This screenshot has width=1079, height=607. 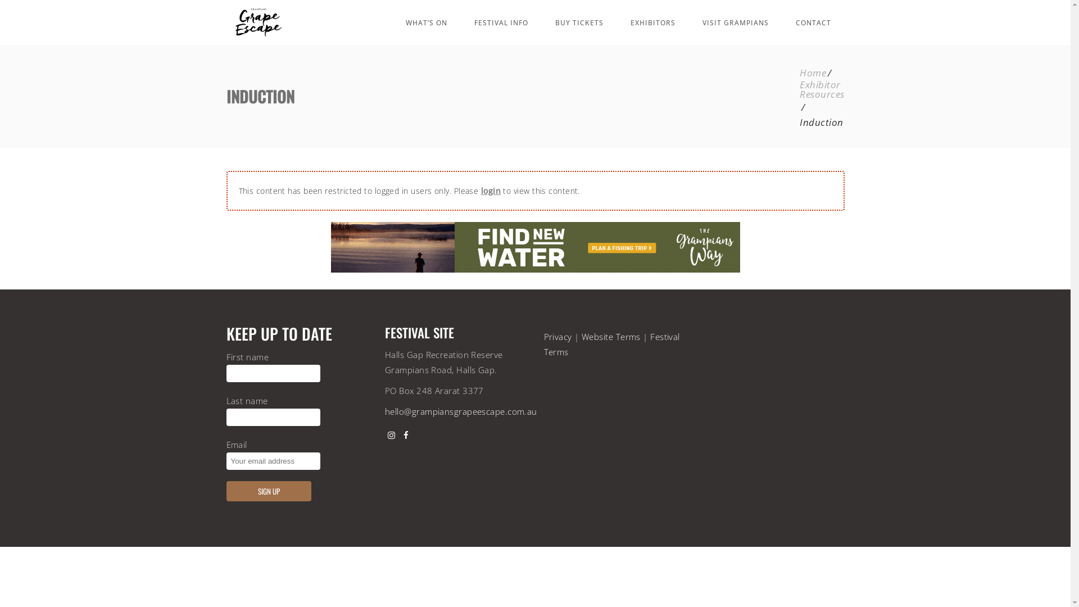 What do you see at coordinates (736, 22) in the screenshot?
I see `VISIT GRAMPIANS` at bounding box center [736, 22].